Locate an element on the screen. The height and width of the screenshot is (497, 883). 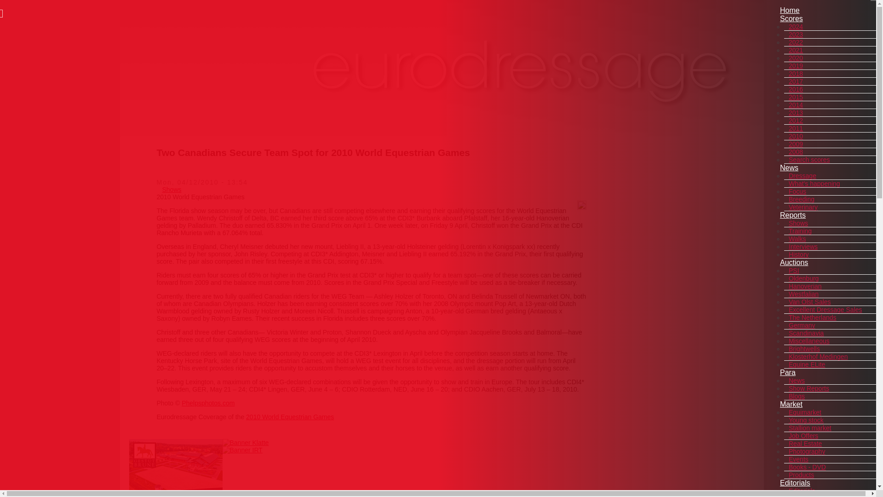
2014 is located at coordinates (796, 105).